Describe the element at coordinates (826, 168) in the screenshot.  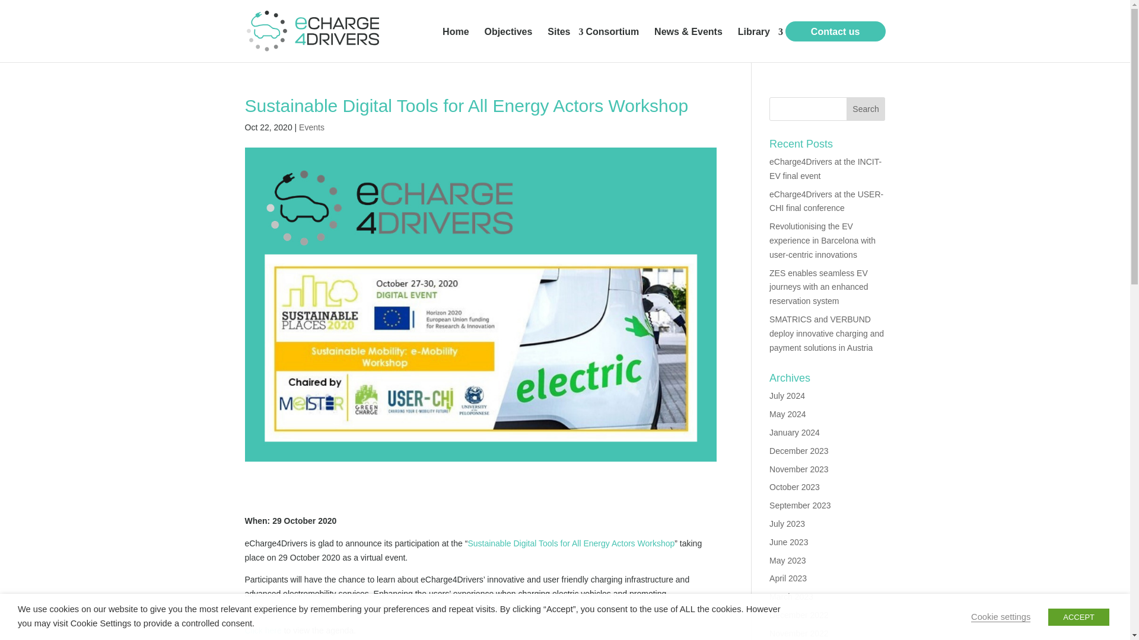
I see `eCharge4Drivers at the INCIT-EV final event` at that location.